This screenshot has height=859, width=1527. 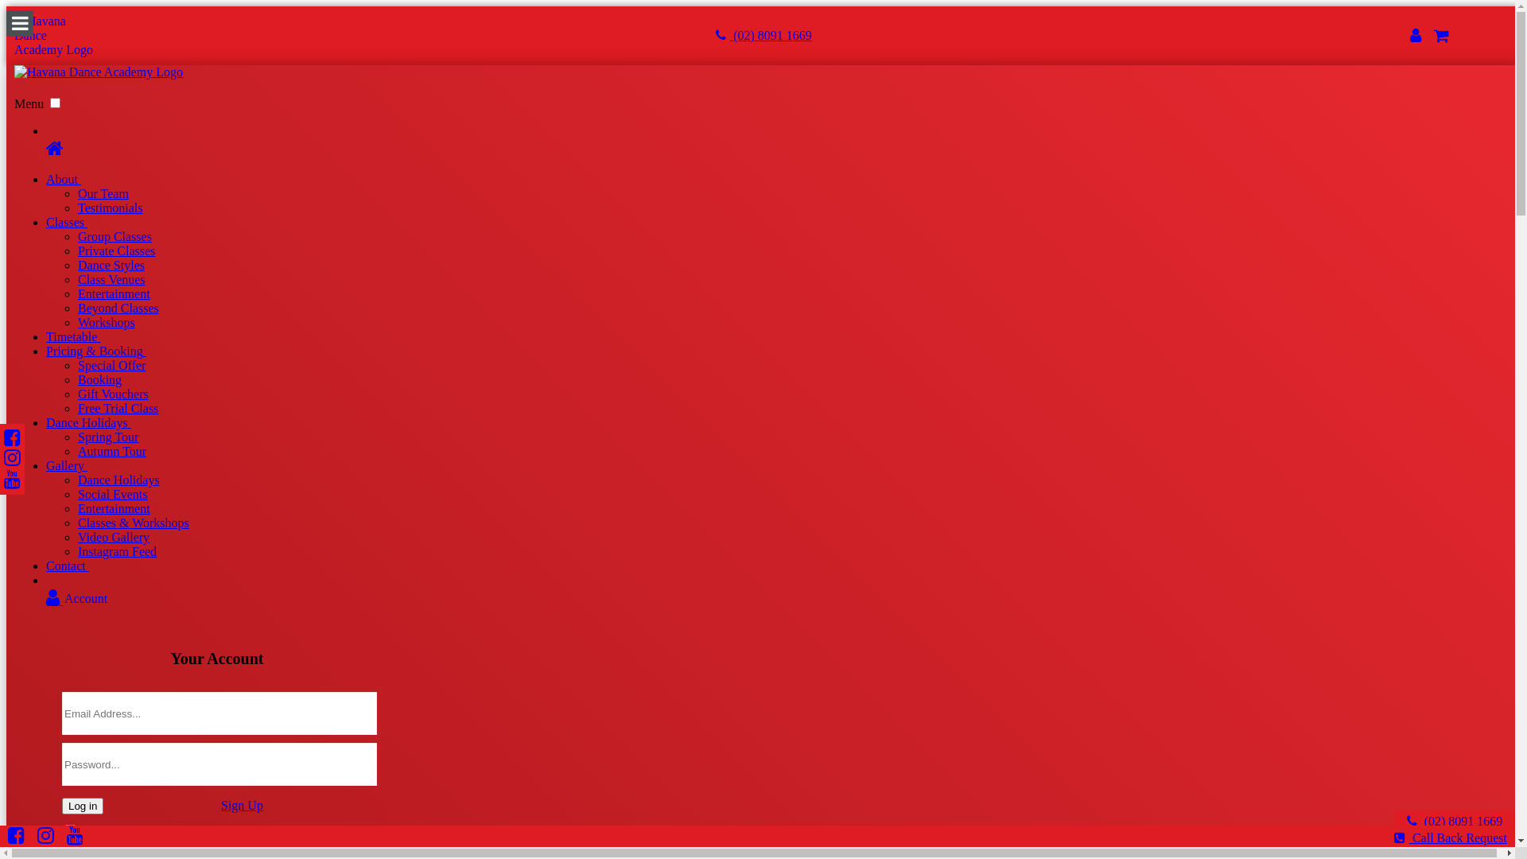 I want to click on Call Back Request, so click(x=1455, y=835).